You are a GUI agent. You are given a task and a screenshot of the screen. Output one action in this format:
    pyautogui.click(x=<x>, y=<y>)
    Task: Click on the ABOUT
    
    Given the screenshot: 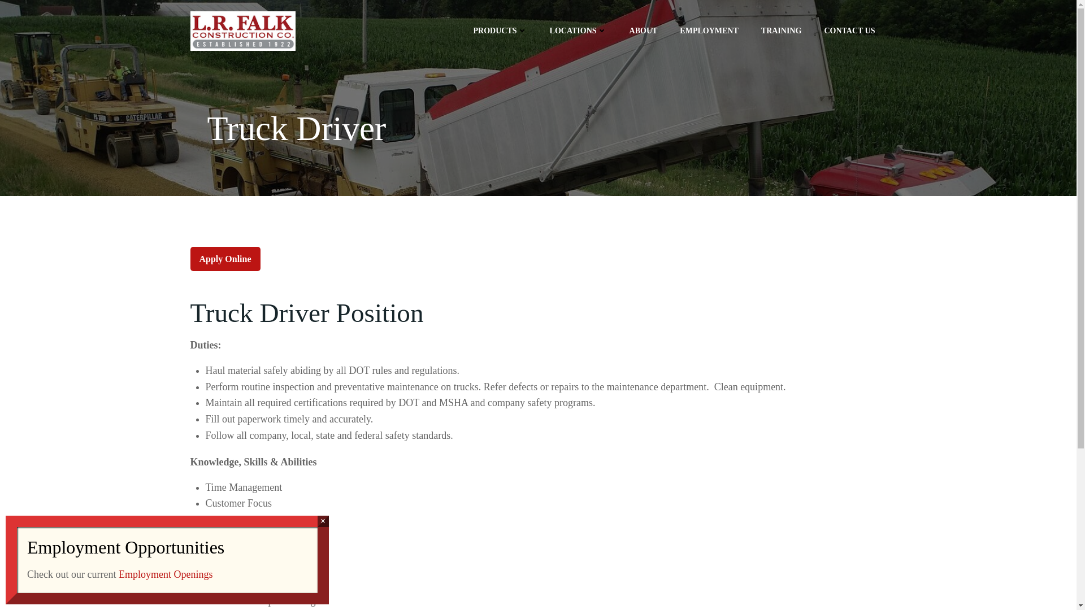 What is the action you would take?
    pyautogui.click(x=643, y=30)
    